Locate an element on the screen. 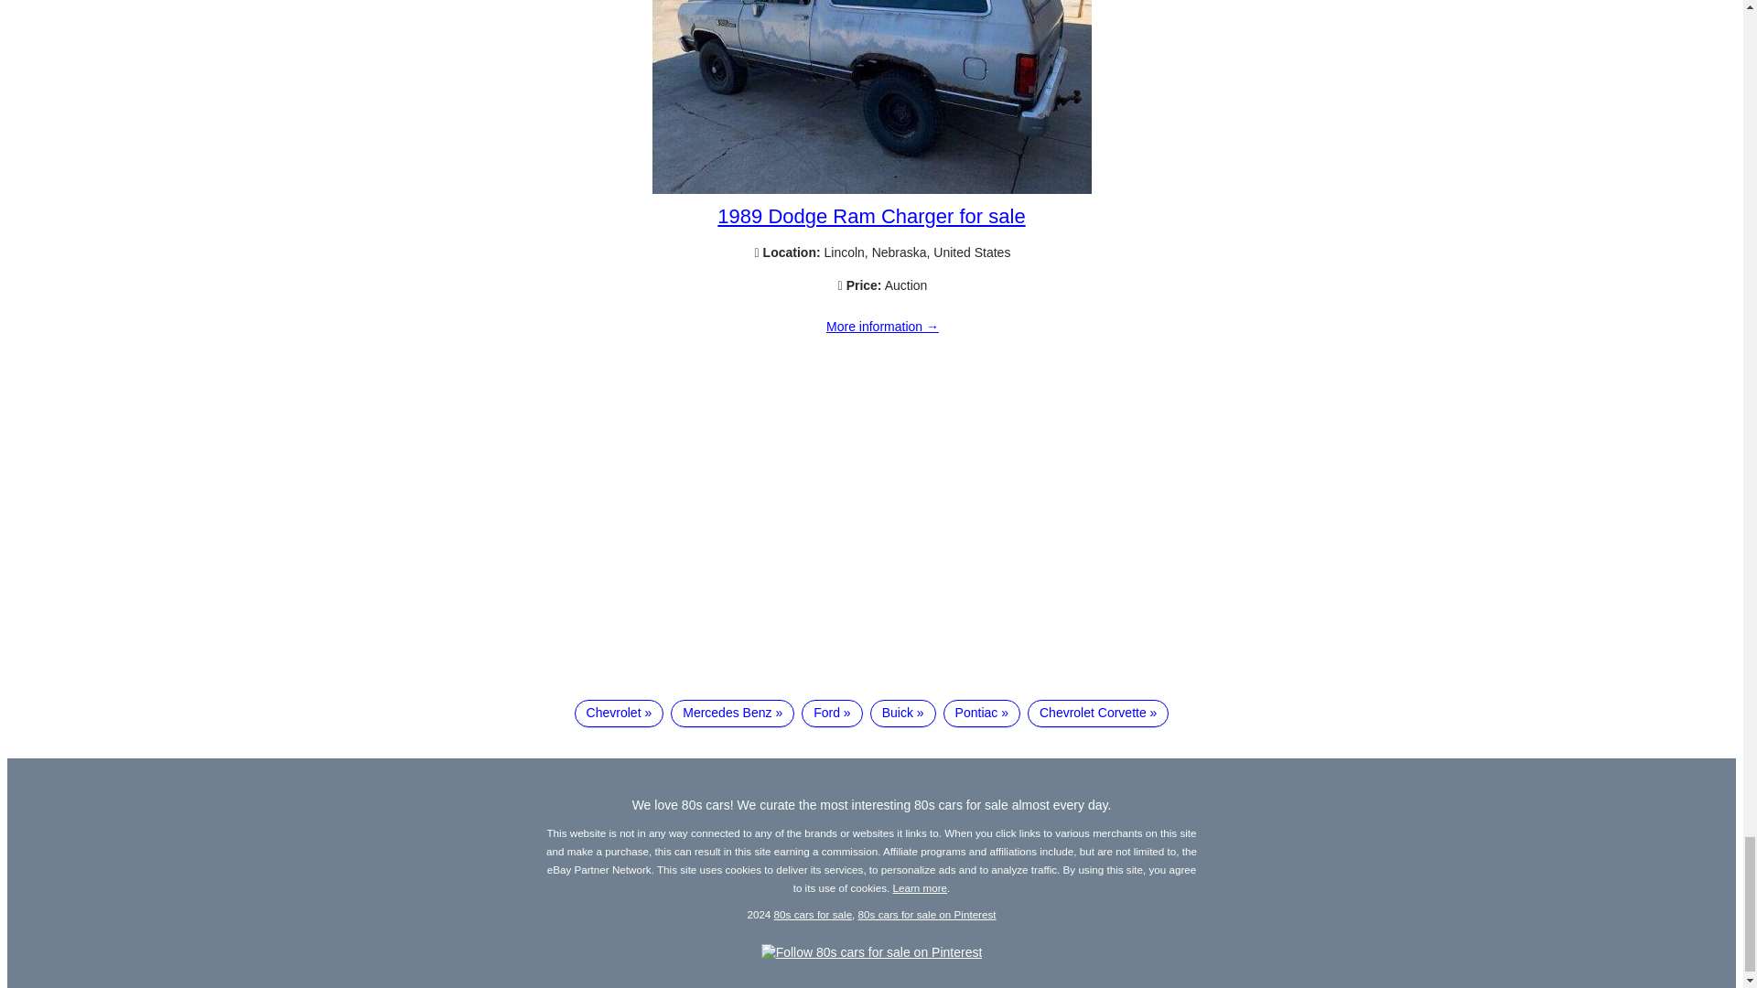 The image size is (1757, 988). 1989 Dodge Ram Charger for sale is located at coordinates (871, 188).